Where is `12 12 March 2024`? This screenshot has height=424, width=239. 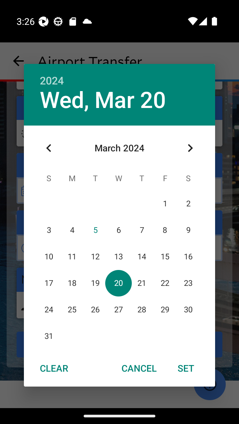
12 12 March 2024 is located at coordinates (95, 256).